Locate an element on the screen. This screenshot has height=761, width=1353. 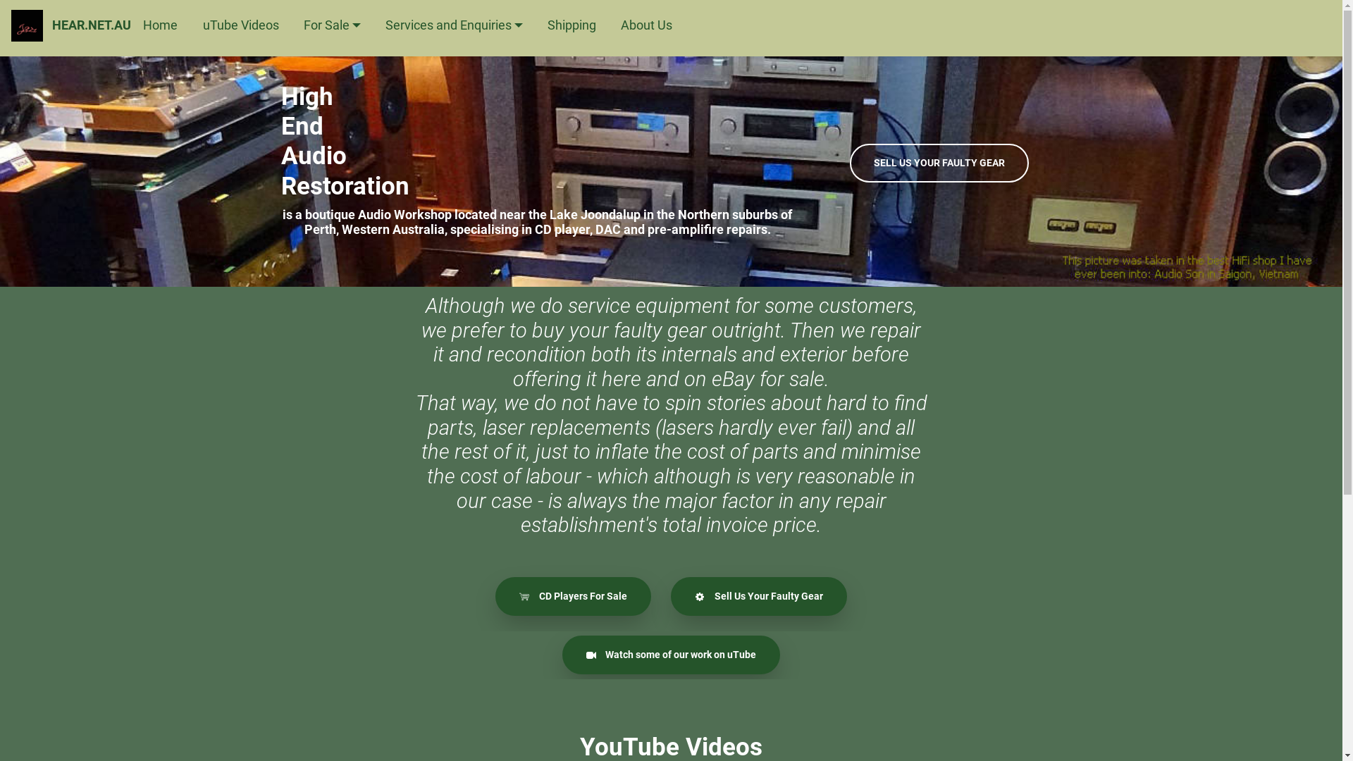
Shipping is located at coordinates (572, 25).